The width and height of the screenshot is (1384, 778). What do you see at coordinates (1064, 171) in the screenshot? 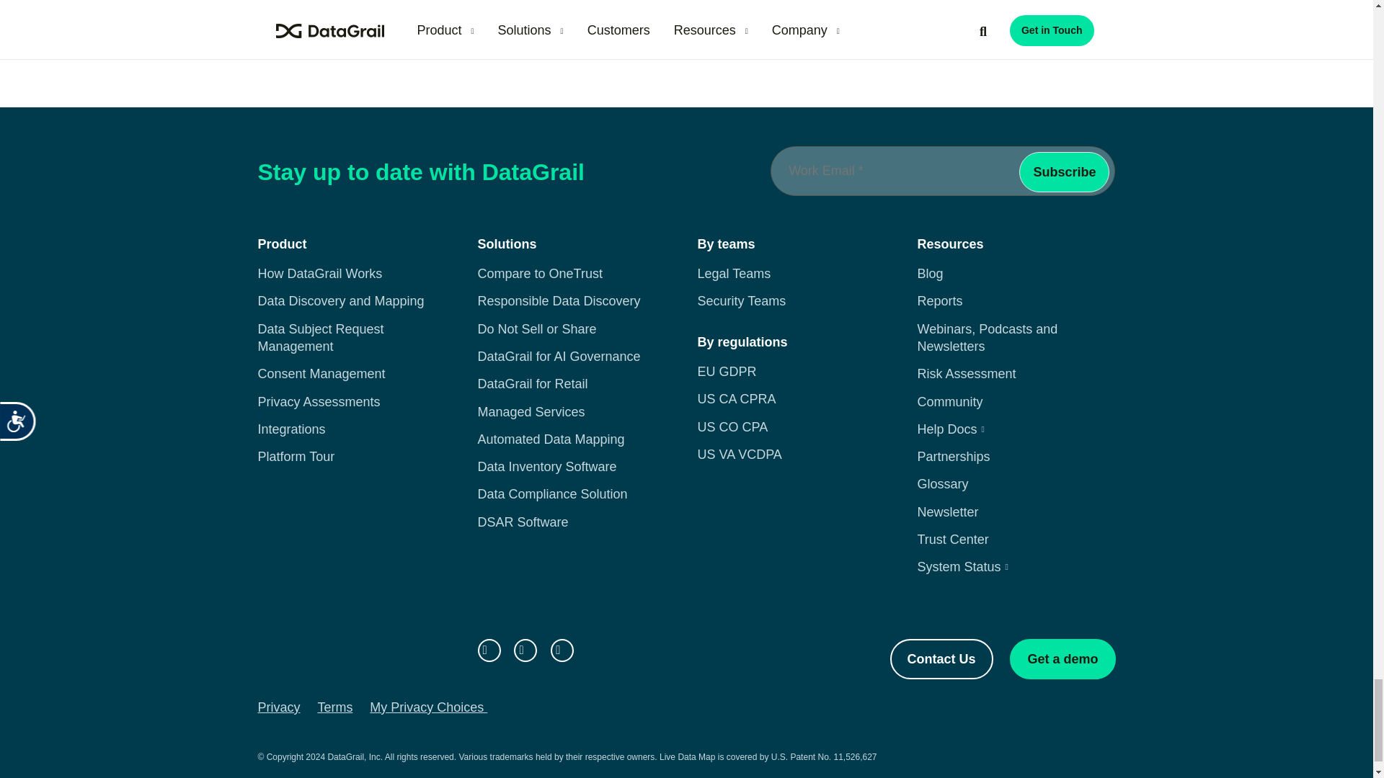
I see `Subscribe` at bounding box center [1064, 171].